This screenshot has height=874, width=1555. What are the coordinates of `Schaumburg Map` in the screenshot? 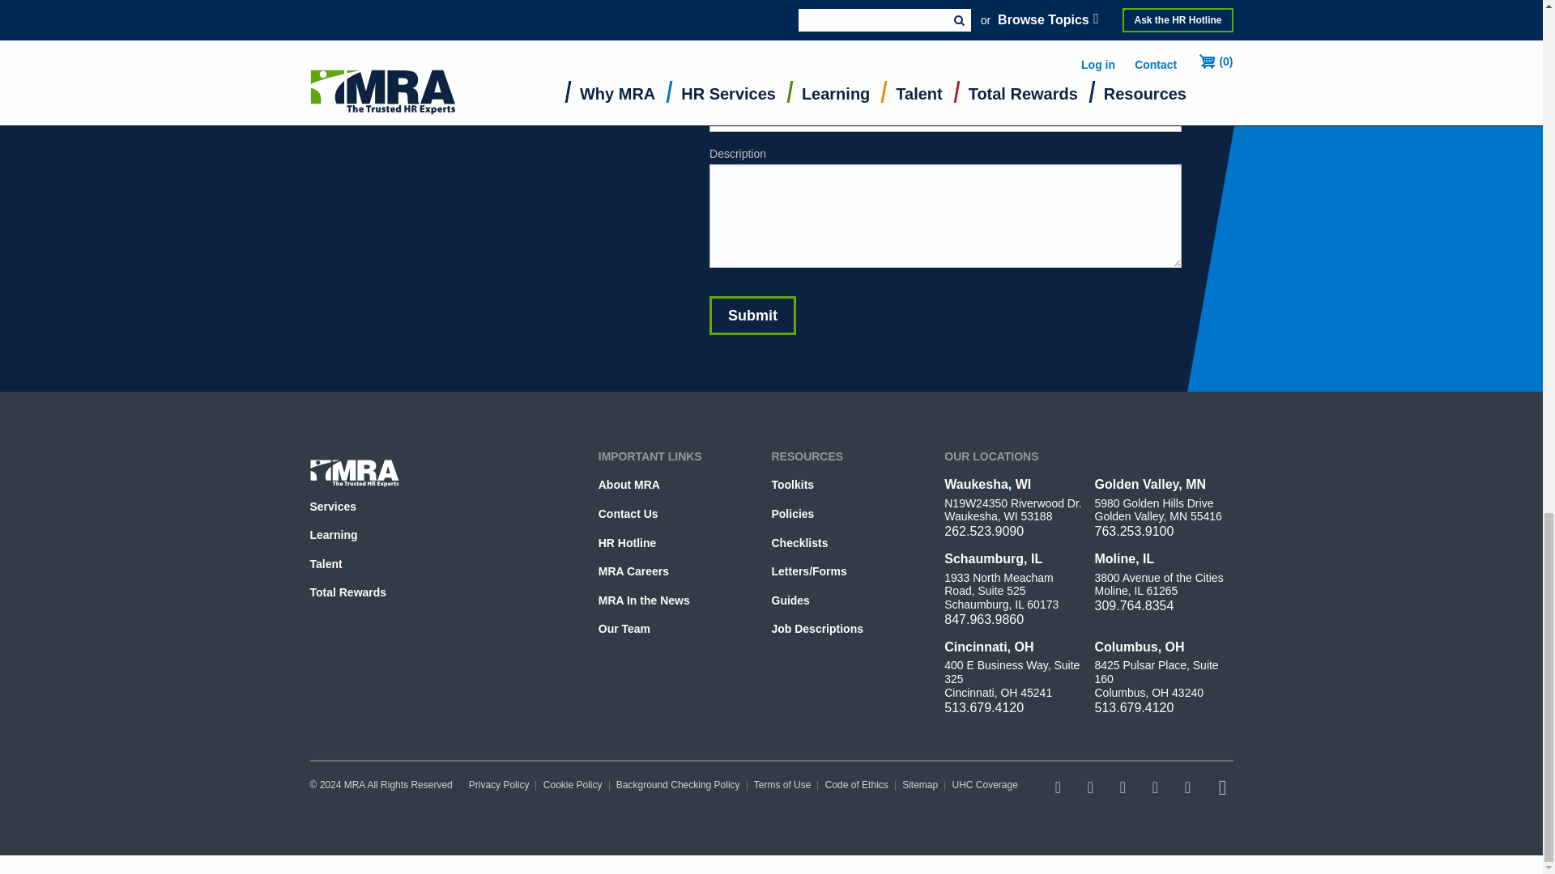 It's located at (993, 558).